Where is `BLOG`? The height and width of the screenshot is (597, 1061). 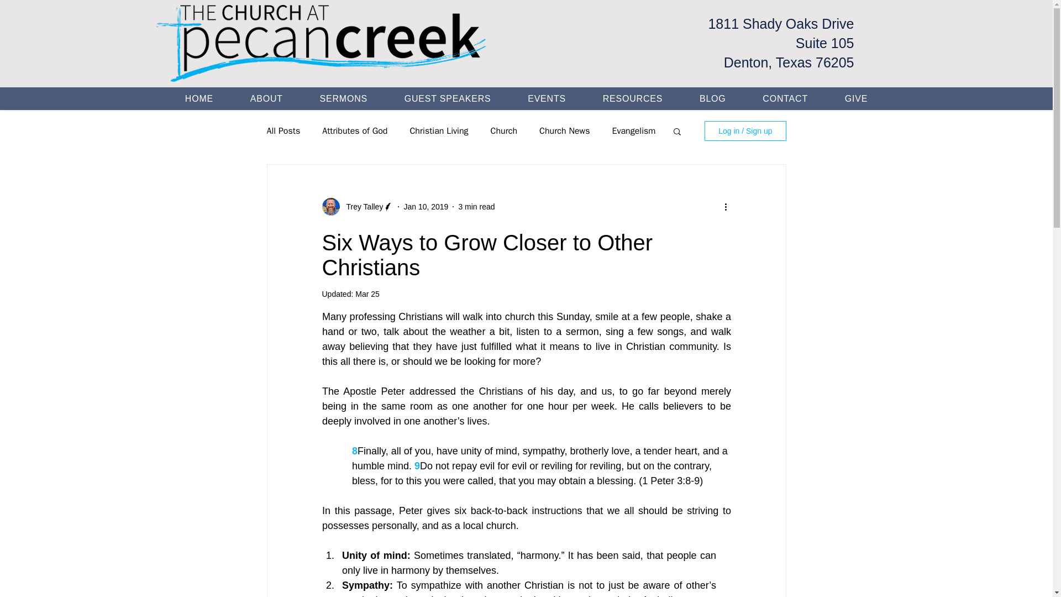
BLOG is located at coordinates (712, 98).